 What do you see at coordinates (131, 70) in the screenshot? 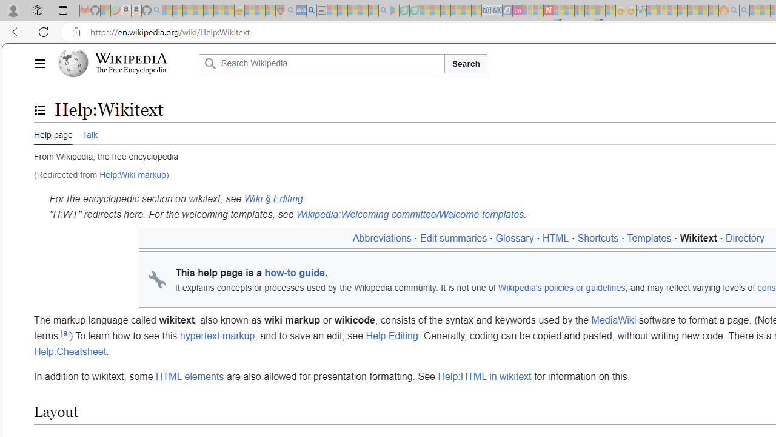
I see `The Free Encyclopedia` at bounding box center [131, 70].